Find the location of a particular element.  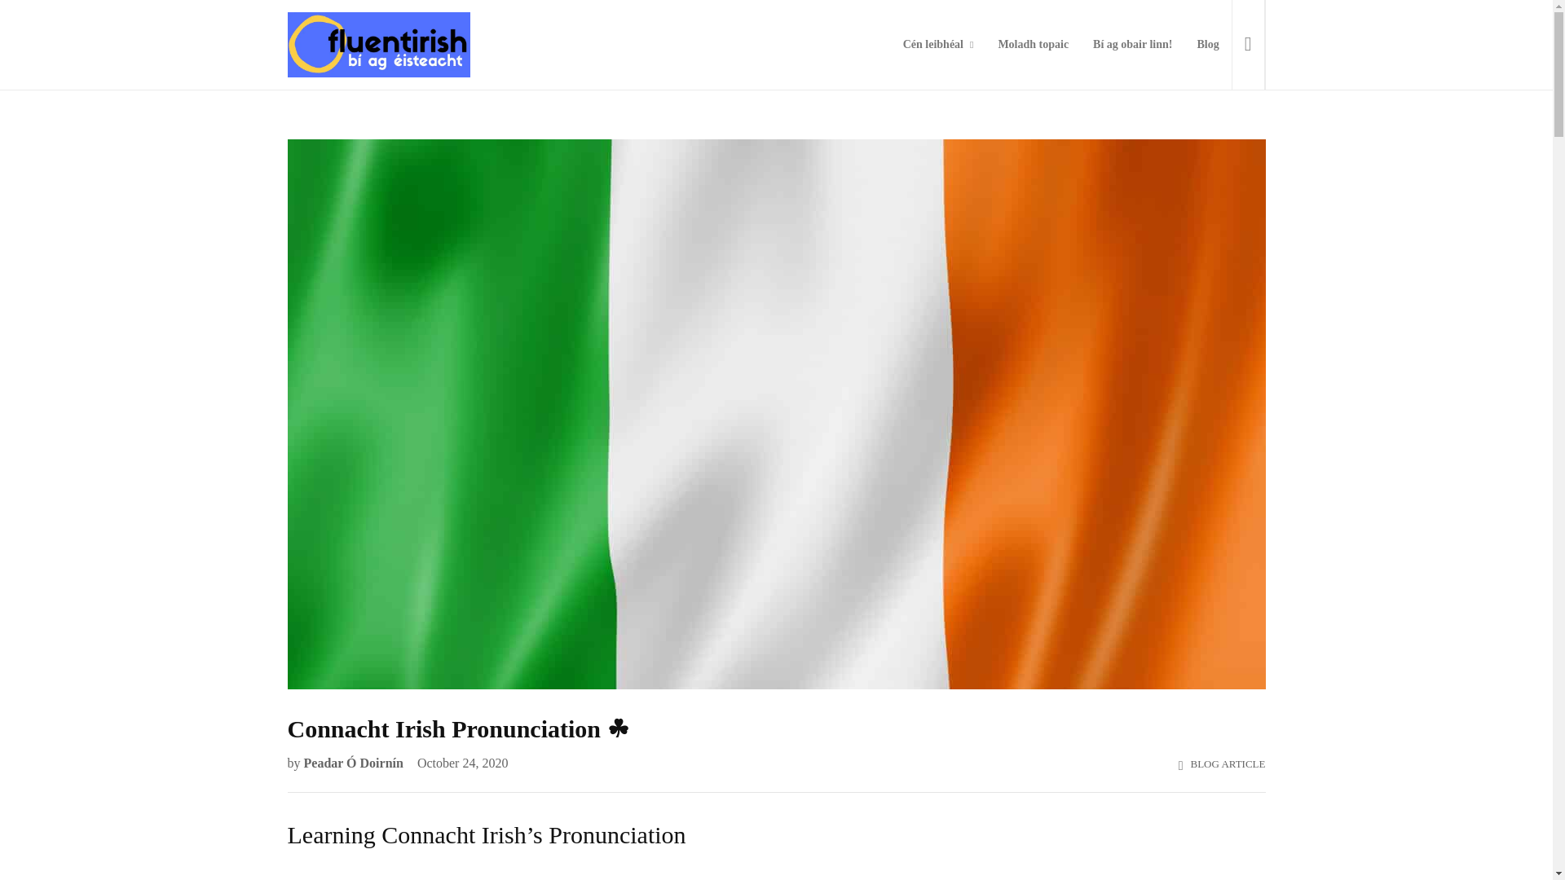

BLOG ARTICLE is located at coordinates (1227, 763).